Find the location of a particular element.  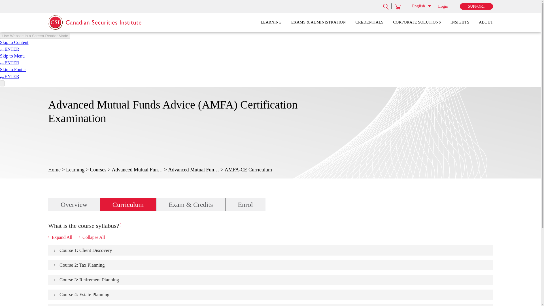

Canadian Securities Institute Home is located at coordinates (86, 21).